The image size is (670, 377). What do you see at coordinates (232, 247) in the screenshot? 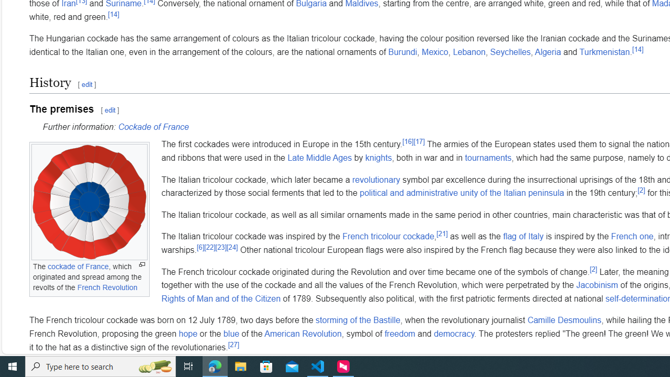
I see `[24]` at bounding box center [232, 247].